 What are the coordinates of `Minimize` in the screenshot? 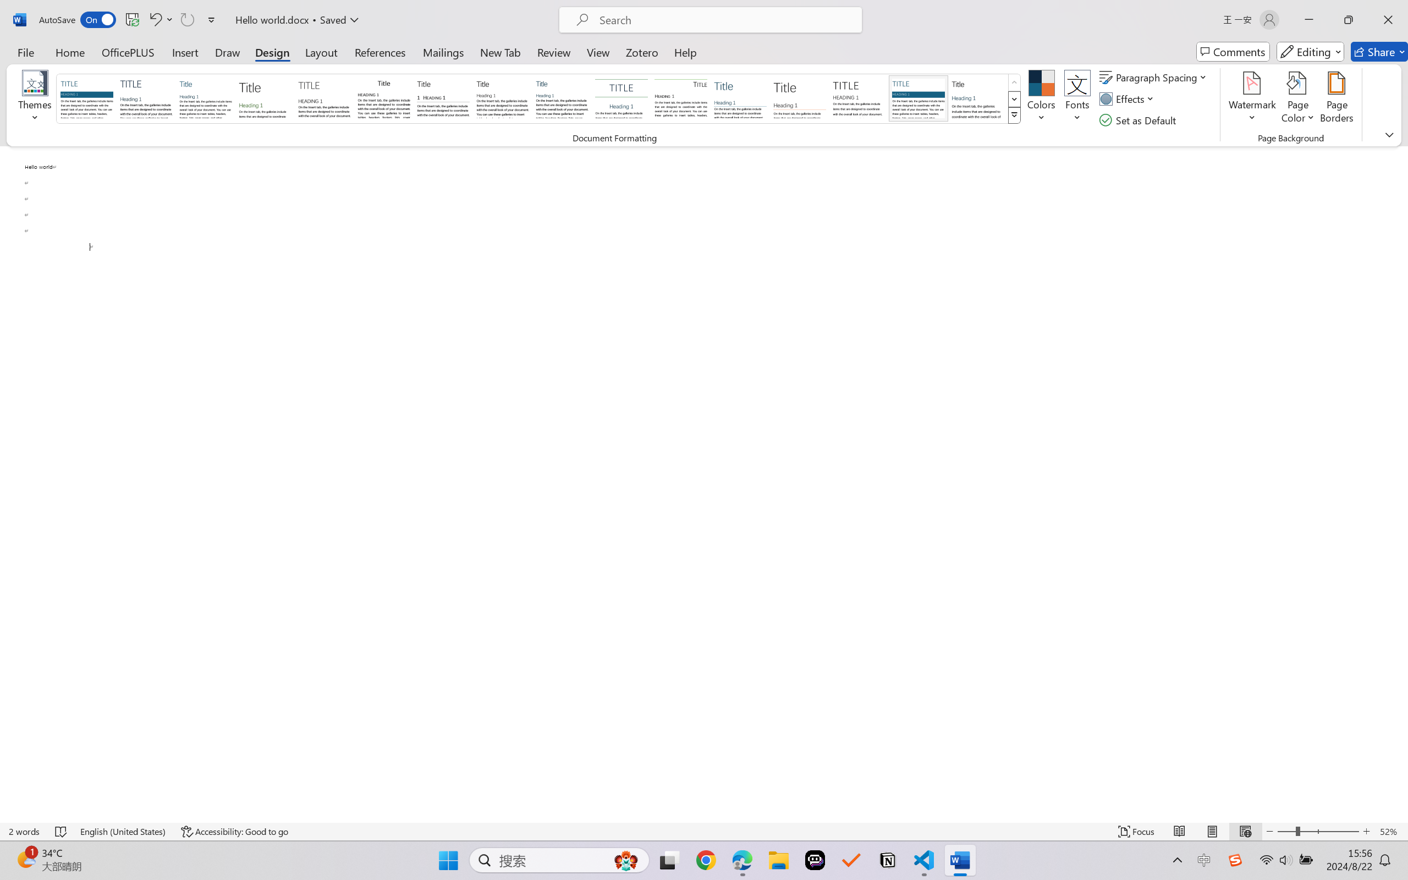 It's located at (1309, 20).